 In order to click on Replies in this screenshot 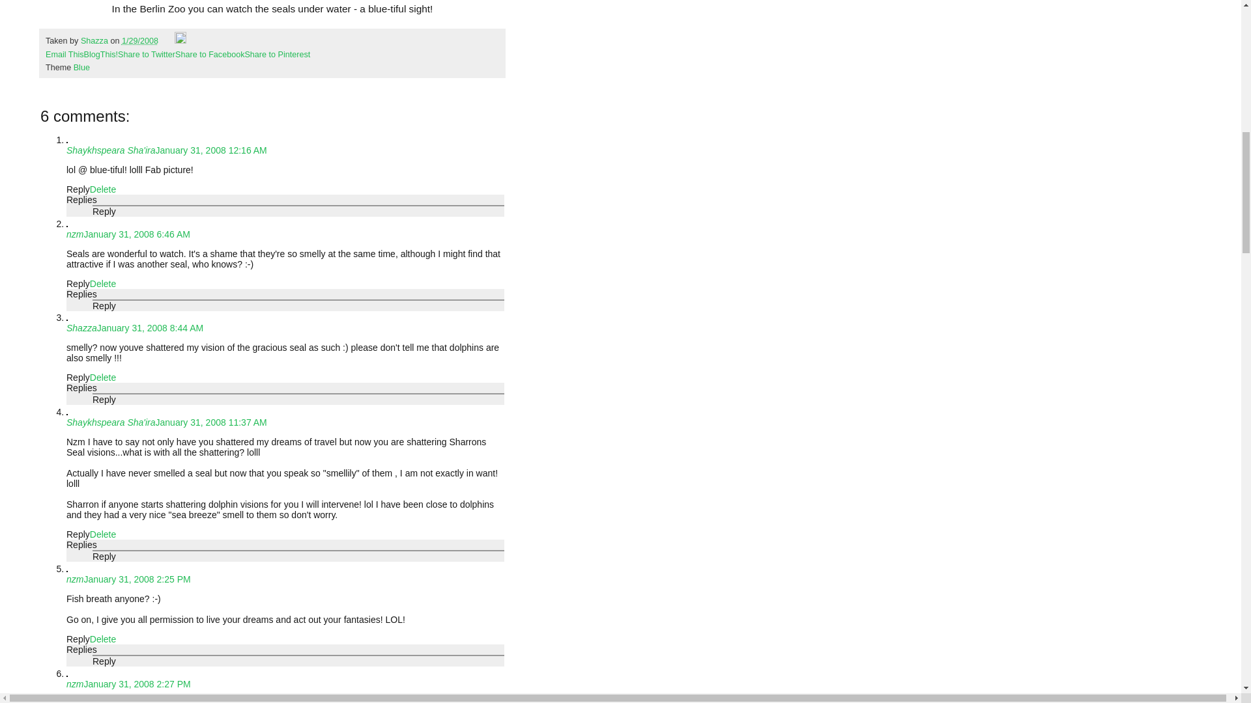, I will do `click(81, 200)`.